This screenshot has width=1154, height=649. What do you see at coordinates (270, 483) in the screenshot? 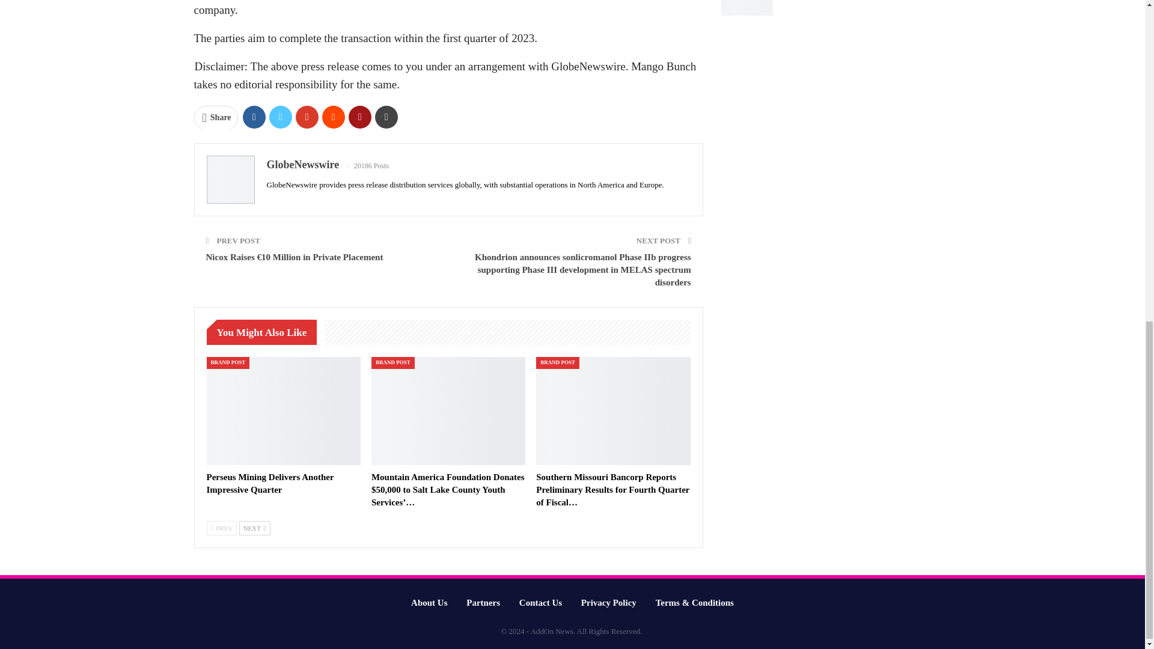
I see `Perseus Mining Delivers Another Impressive Quarter` at bounding box center [270, 483].